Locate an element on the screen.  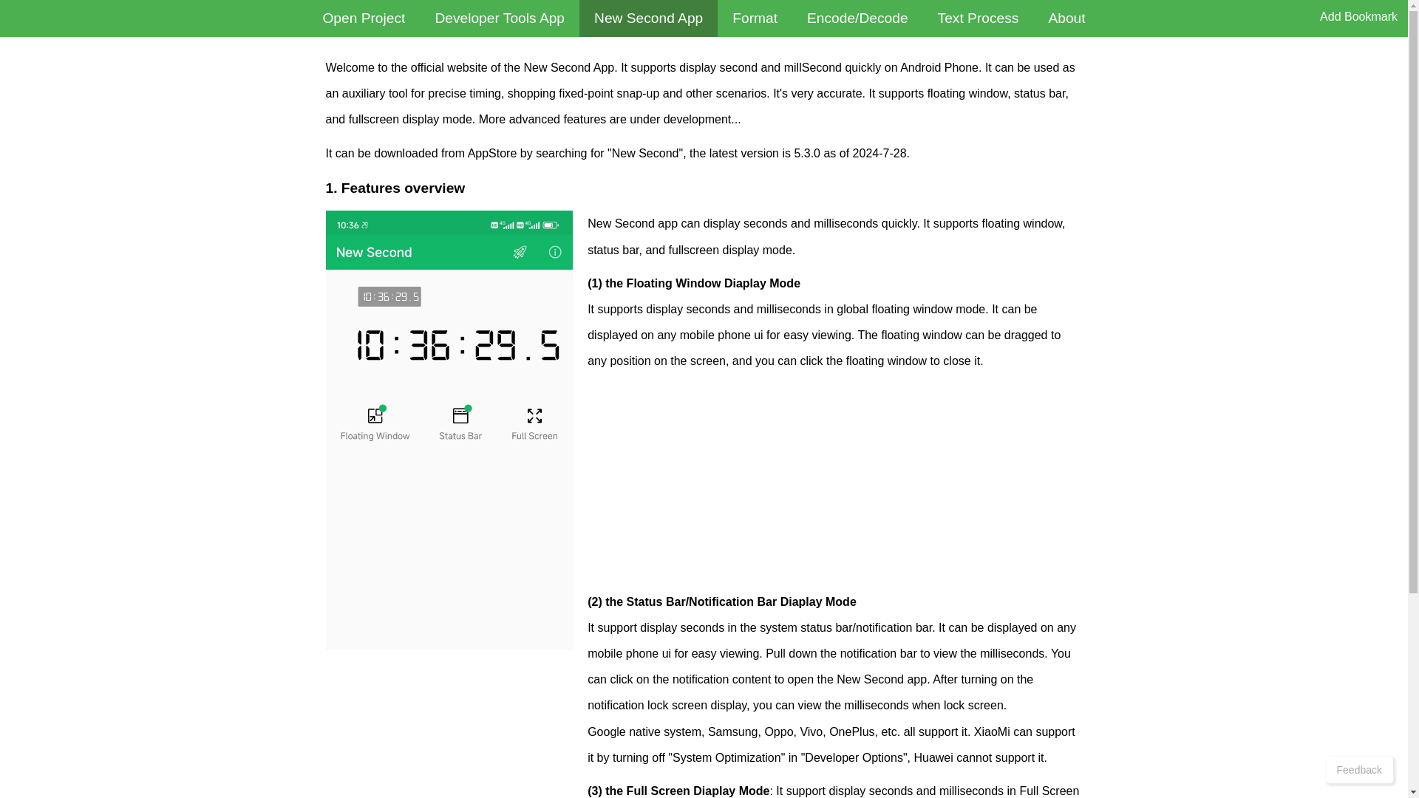
Text Process is located at coordinates (979, 18).